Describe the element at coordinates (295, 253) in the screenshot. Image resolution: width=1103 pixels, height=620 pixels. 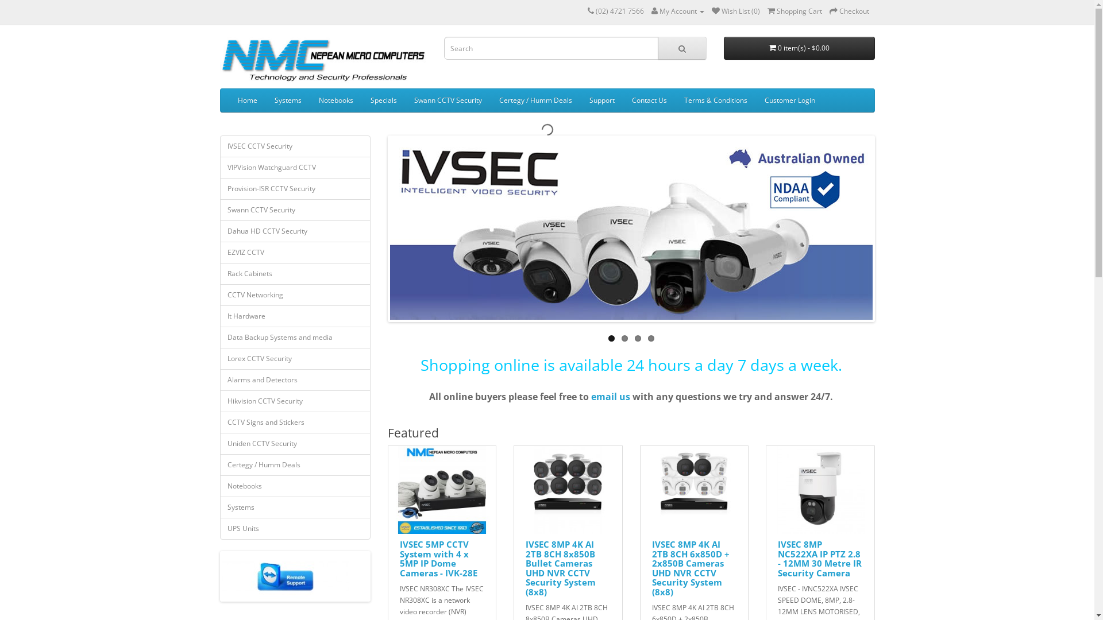
I see `EZVIZ CCTV` at that location.